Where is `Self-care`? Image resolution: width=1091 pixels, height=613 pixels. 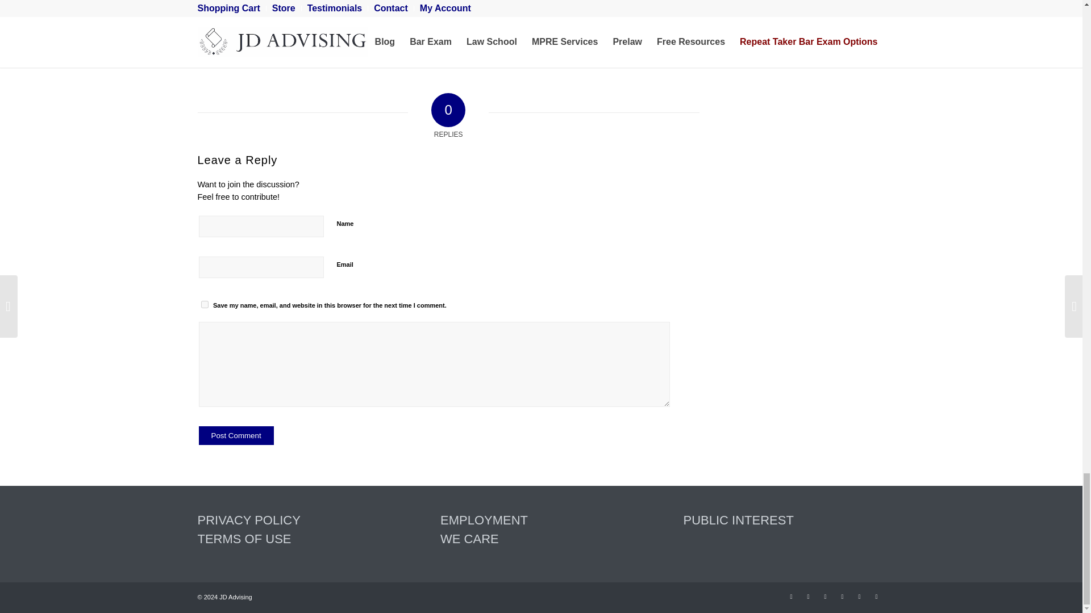 Self-care is located at coordinates (275, 28).